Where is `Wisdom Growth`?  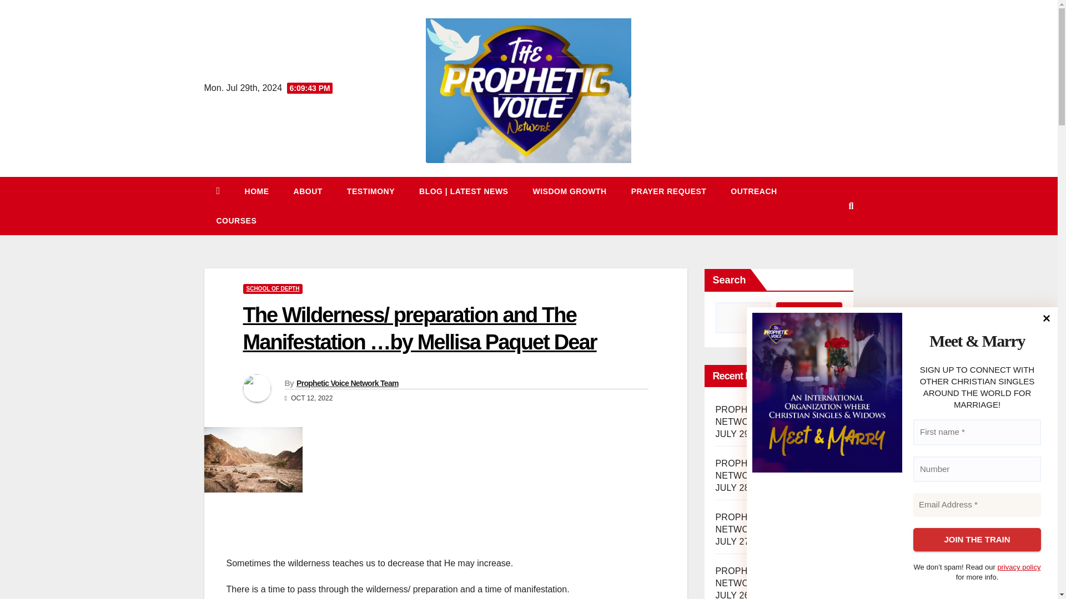
Wisdom Growth is located at coordinates (569, 191).